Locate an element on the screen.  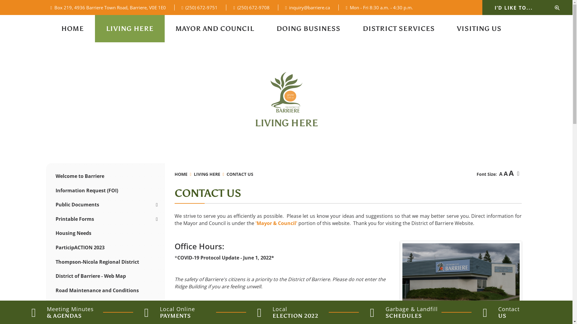
Public Documents is located at coordinates (105, 205).